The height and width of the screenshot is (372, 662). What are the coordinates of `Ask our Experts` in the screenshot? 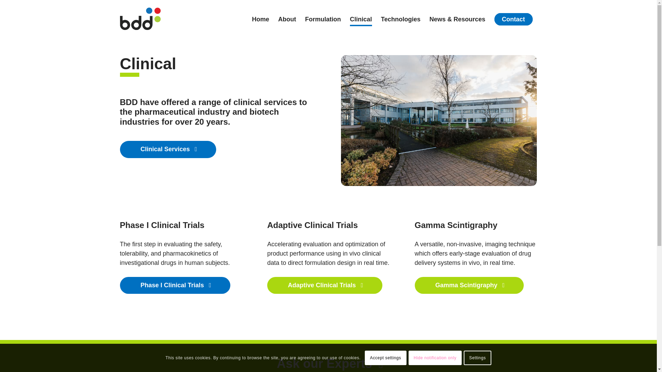 It's located at (328, 362).